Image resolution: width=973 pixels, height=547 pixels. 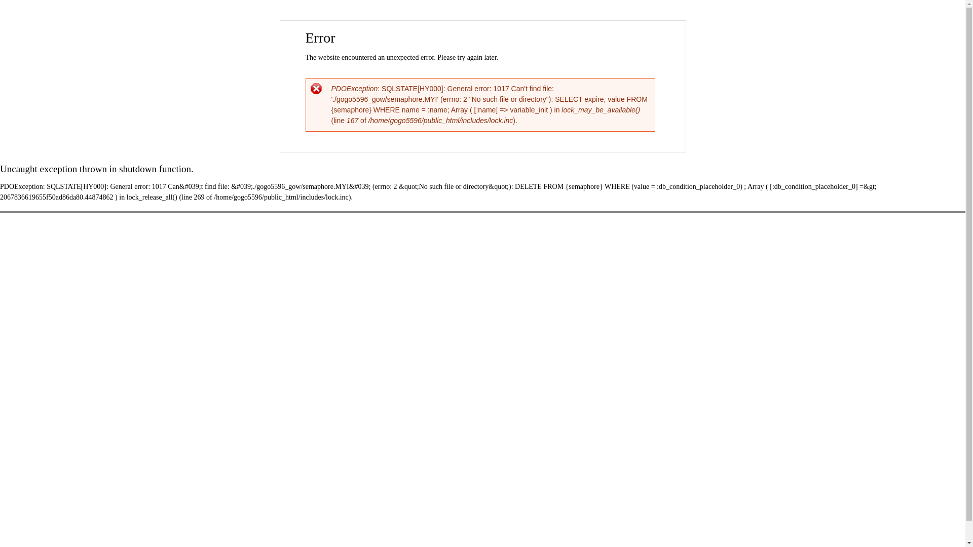 What do you see at coordinates (461, 21) in the screenshot?
I see `Skip to main content` at bounding box center [461, 21].